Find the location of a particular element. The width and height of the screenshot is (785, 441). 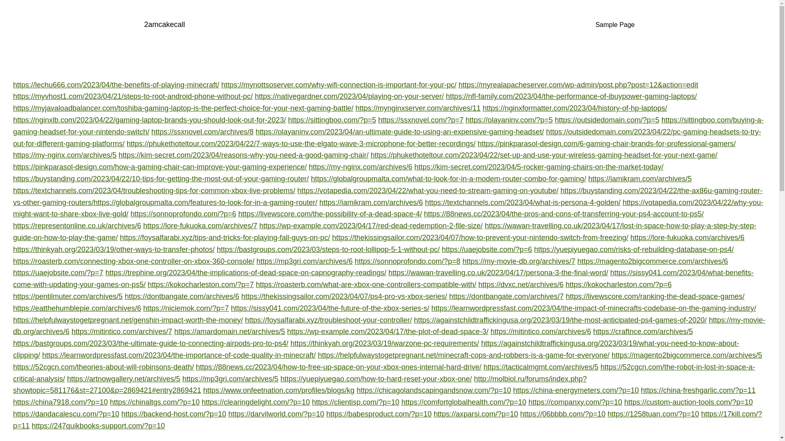

2amcakecall is located at coordinates (164, 24).